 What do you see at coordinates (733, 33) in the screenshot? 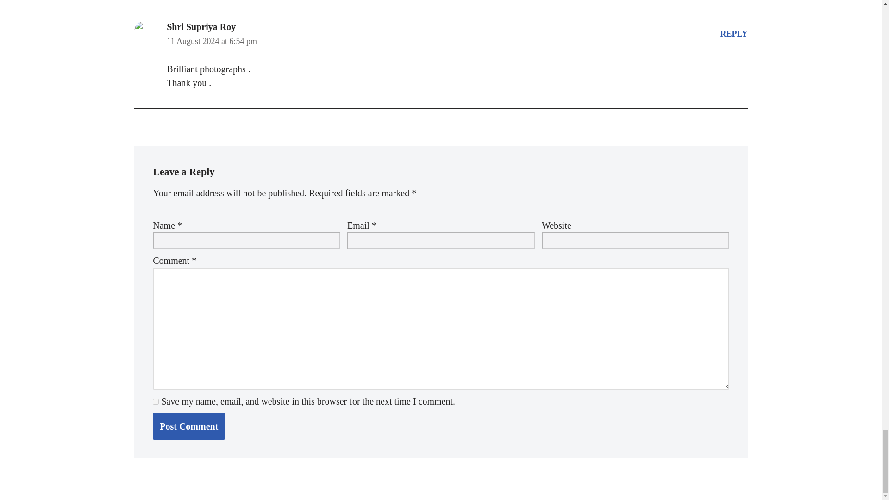
I see `REPLY` at bounding box center [733, 33].